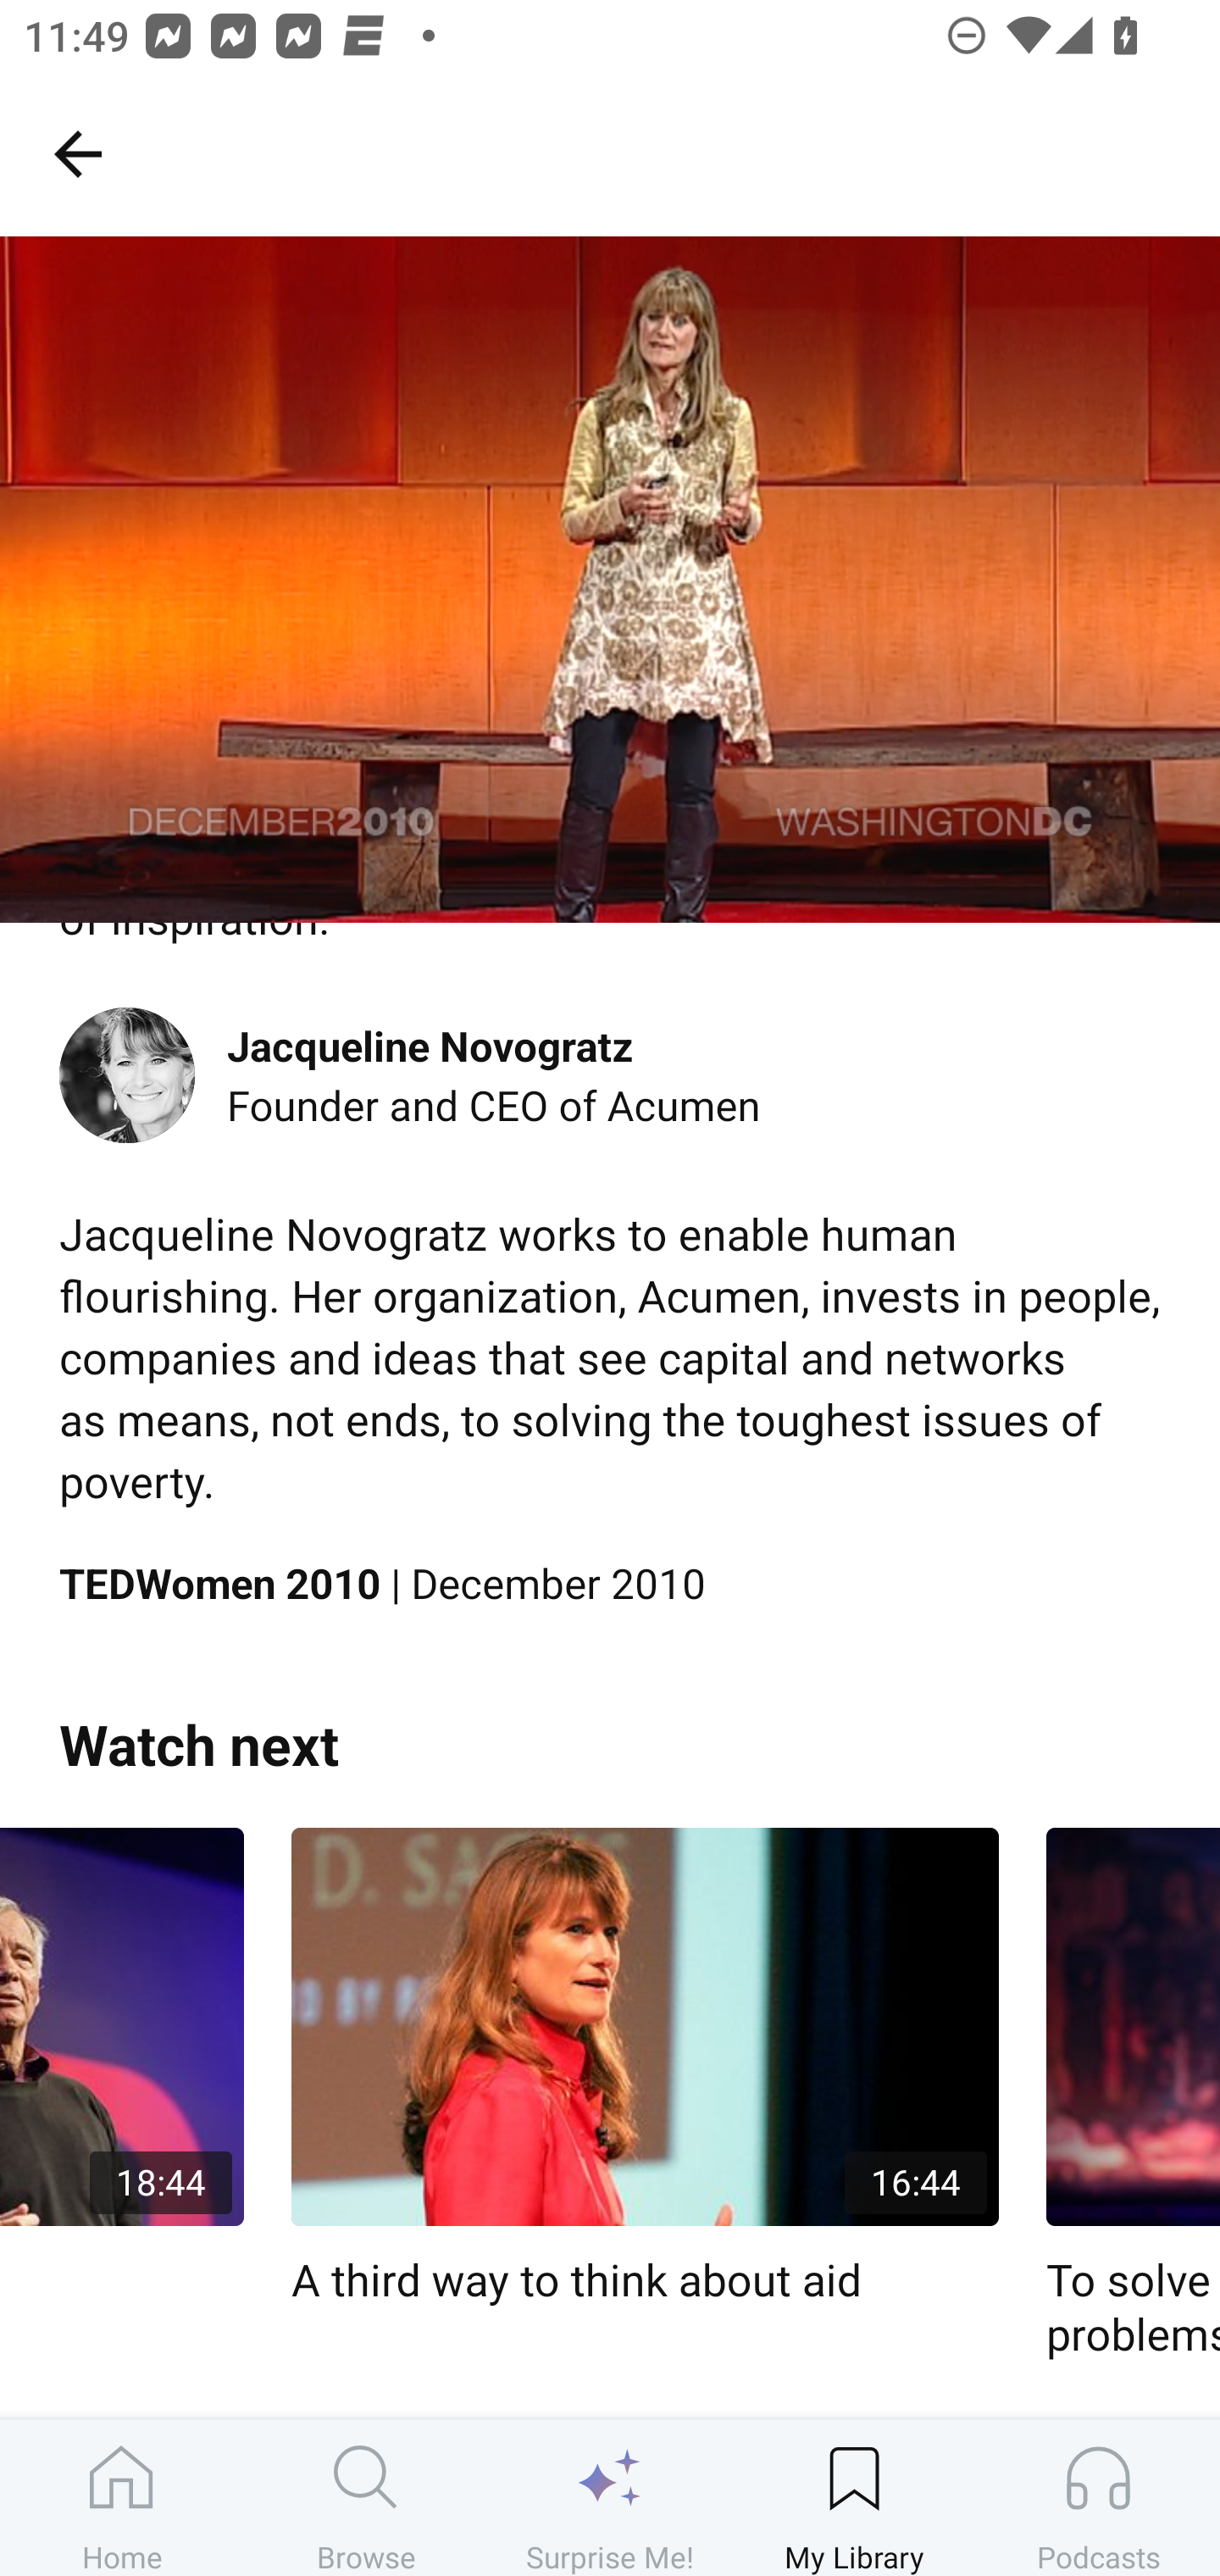 The width and height of the screenshot is (1220, 2576). I want to click on Surprise Me!, so click(610, 2497).